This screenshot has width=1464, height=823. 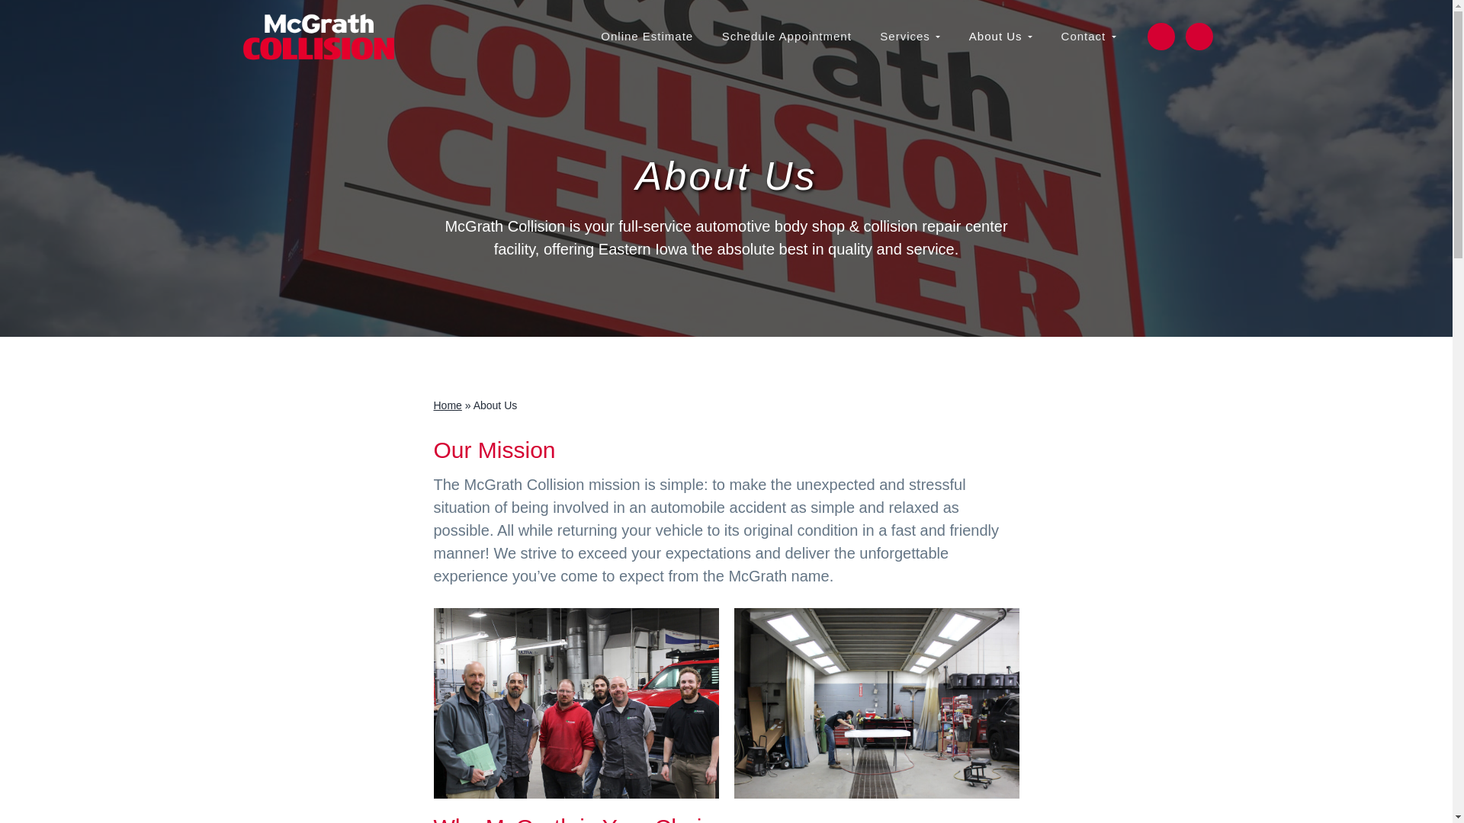 What do you see at coordinates (288, 70) in the screenshot?
I see `McGrath Collision` at bounding box center [288, 70].